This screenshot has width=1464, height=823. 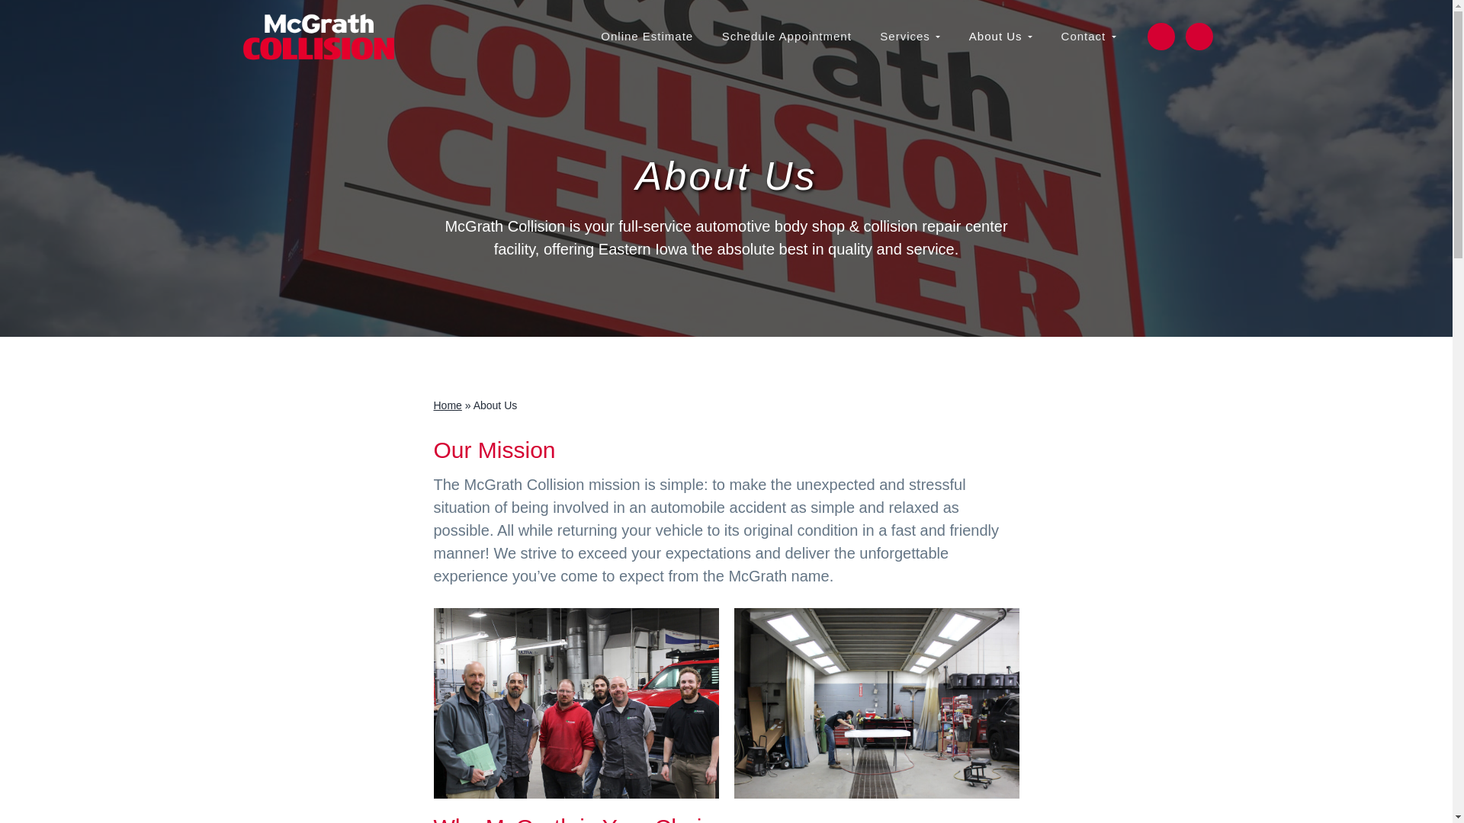 What do you see at coordinates (288, 70) in the screenshot?
I see `McGrath Collision` at bounding box center [288, 70].